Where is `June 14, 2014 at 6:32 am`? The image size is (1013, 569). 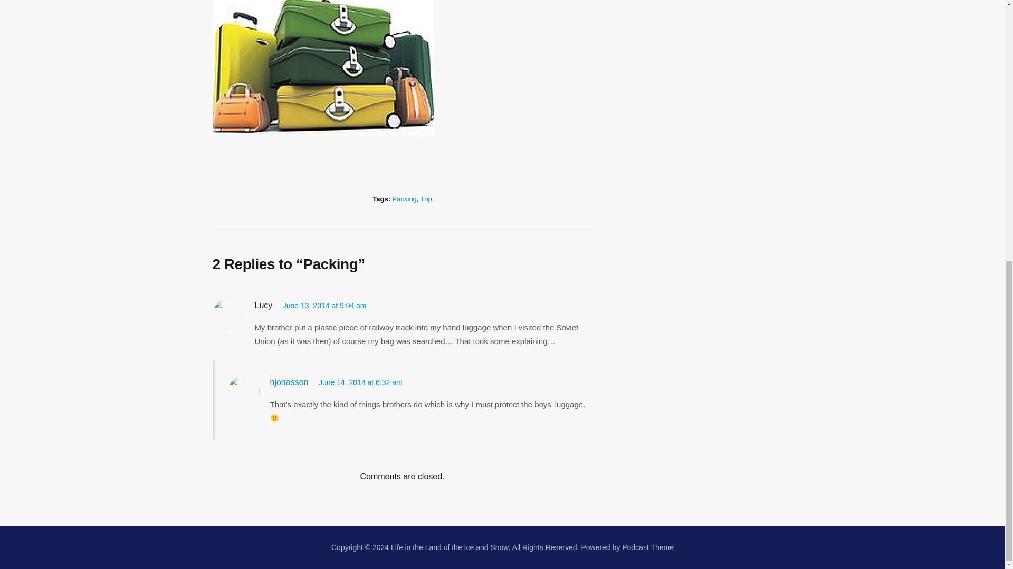
June 14, 2014 at 6:32 am is located at coordinates (360, 382).